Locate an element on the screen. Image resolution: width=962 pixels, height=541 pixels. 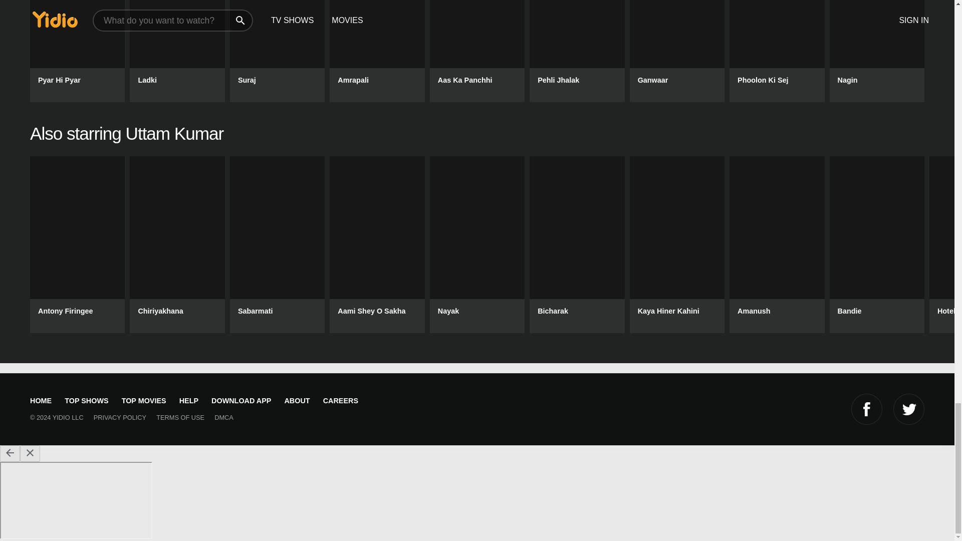
Twitter is located at coordinates (909, 409).